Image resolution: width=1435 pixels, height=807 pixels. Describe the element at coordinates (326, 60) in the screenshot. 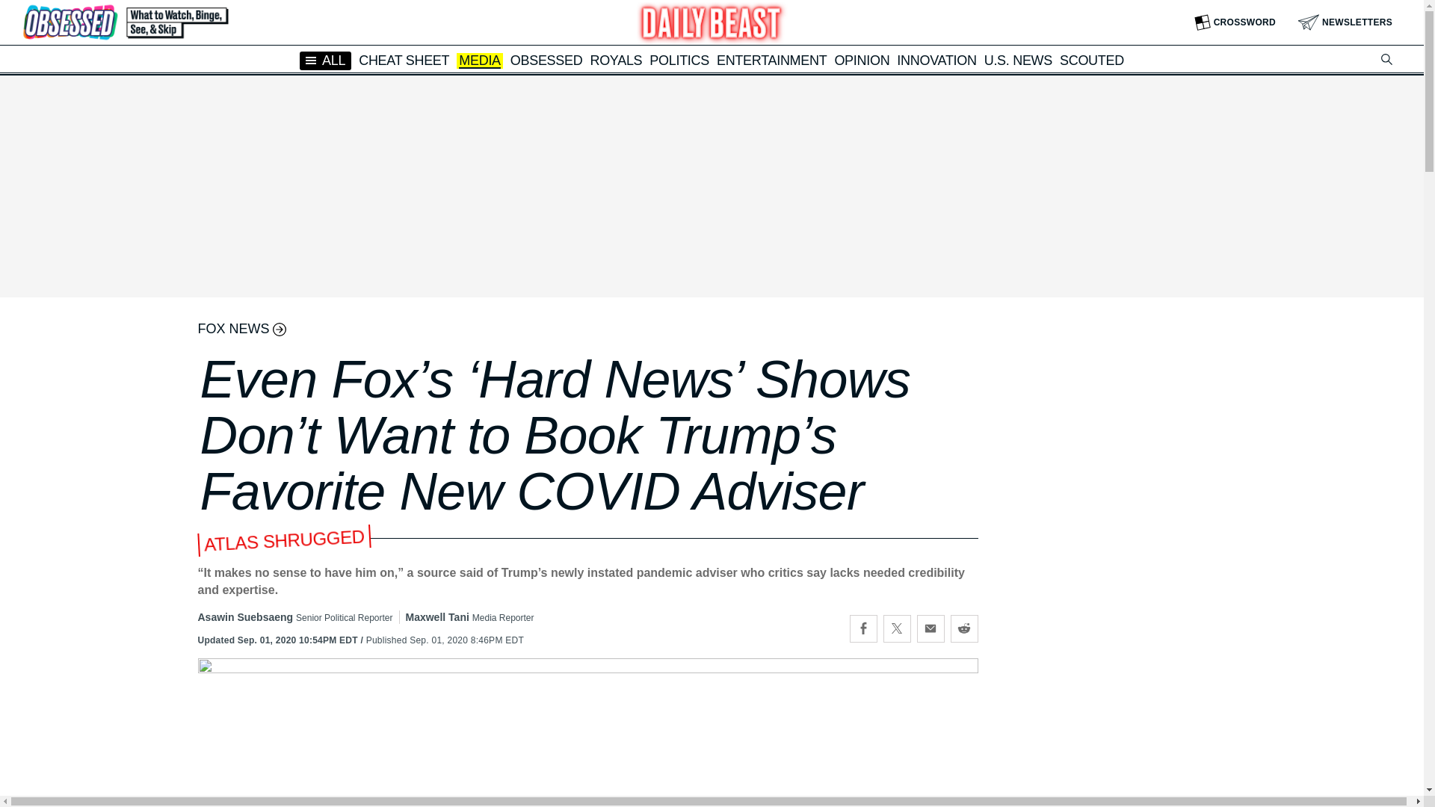

I see `ALL` at that location.